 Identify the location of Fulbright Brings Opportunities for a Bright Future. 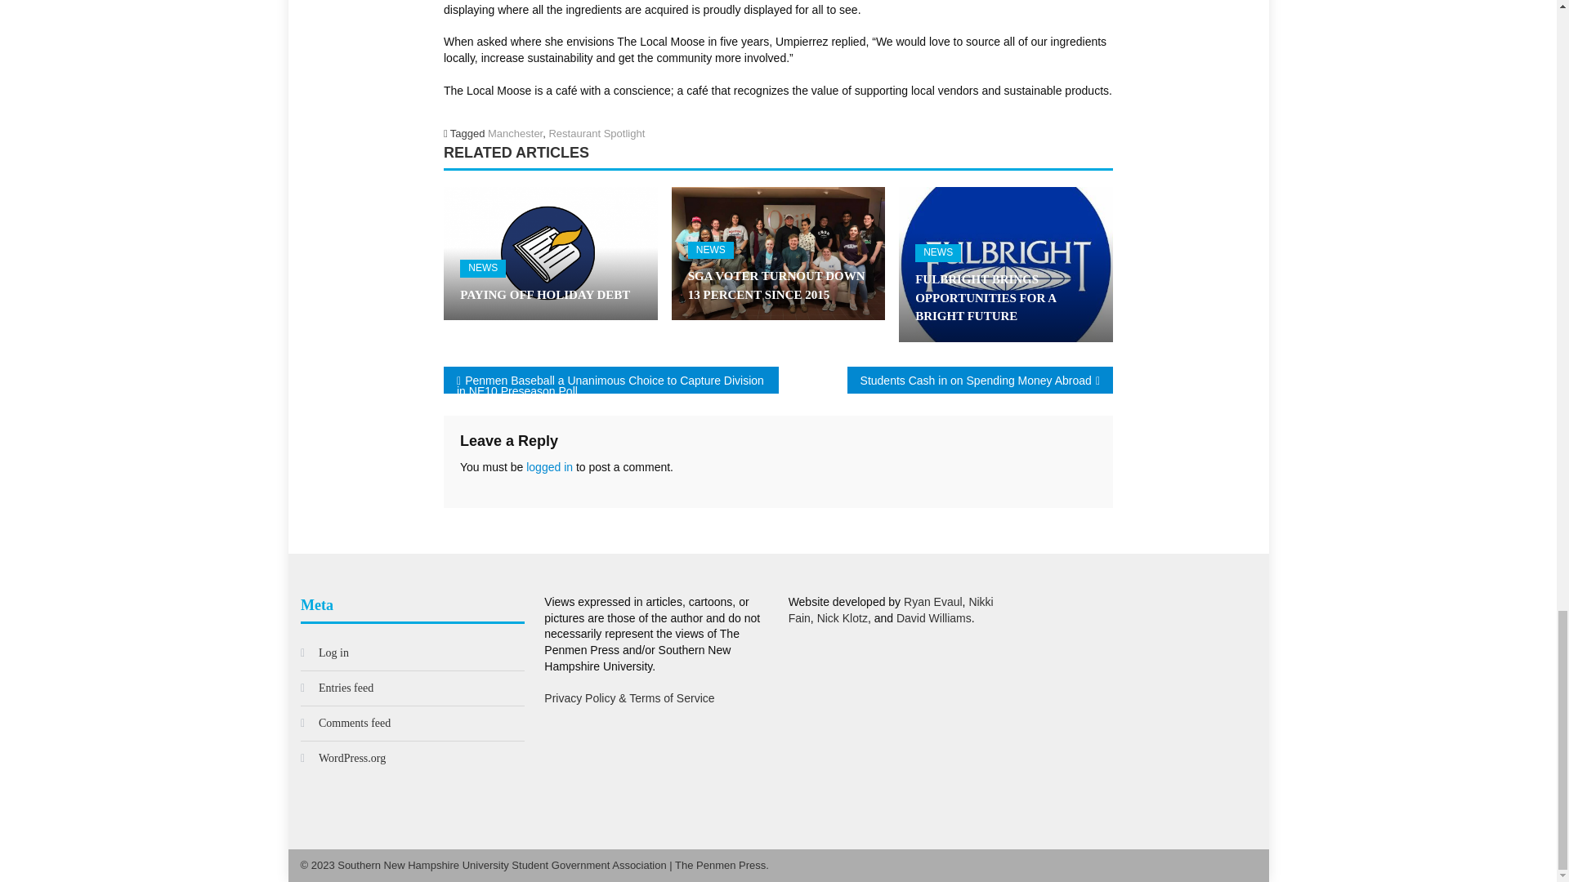
(1005, 265).